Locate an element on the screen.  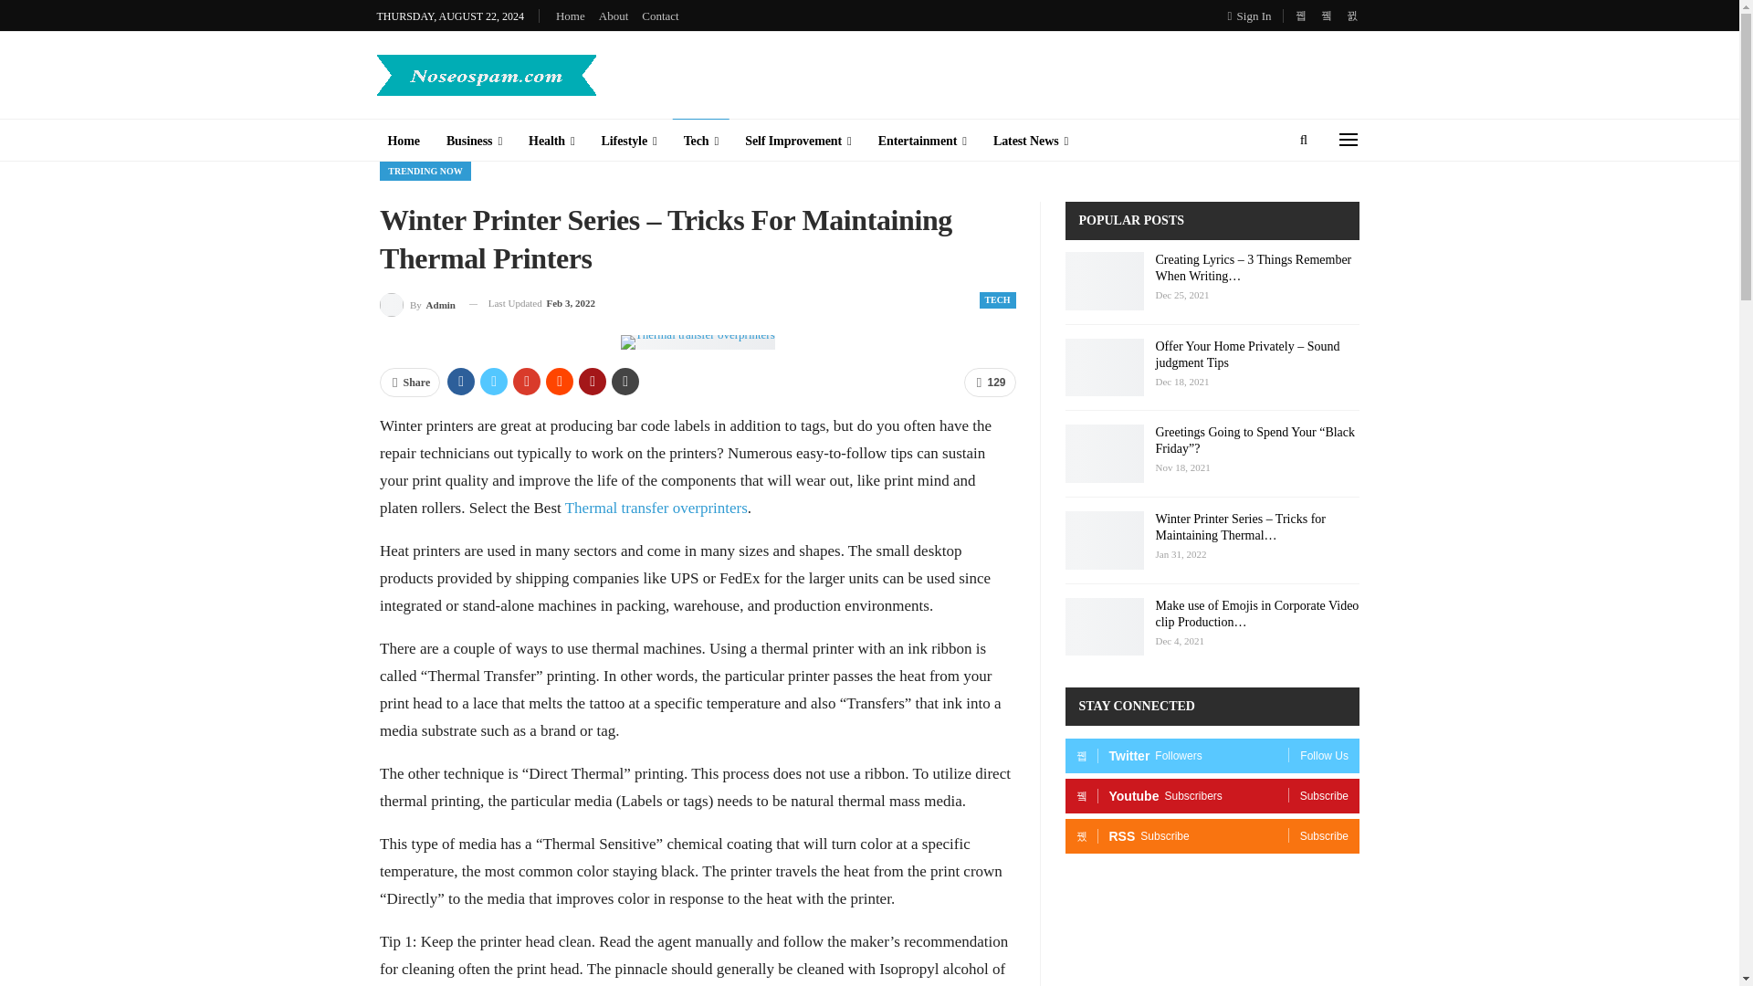
Health is located at coordinates (551, 141).